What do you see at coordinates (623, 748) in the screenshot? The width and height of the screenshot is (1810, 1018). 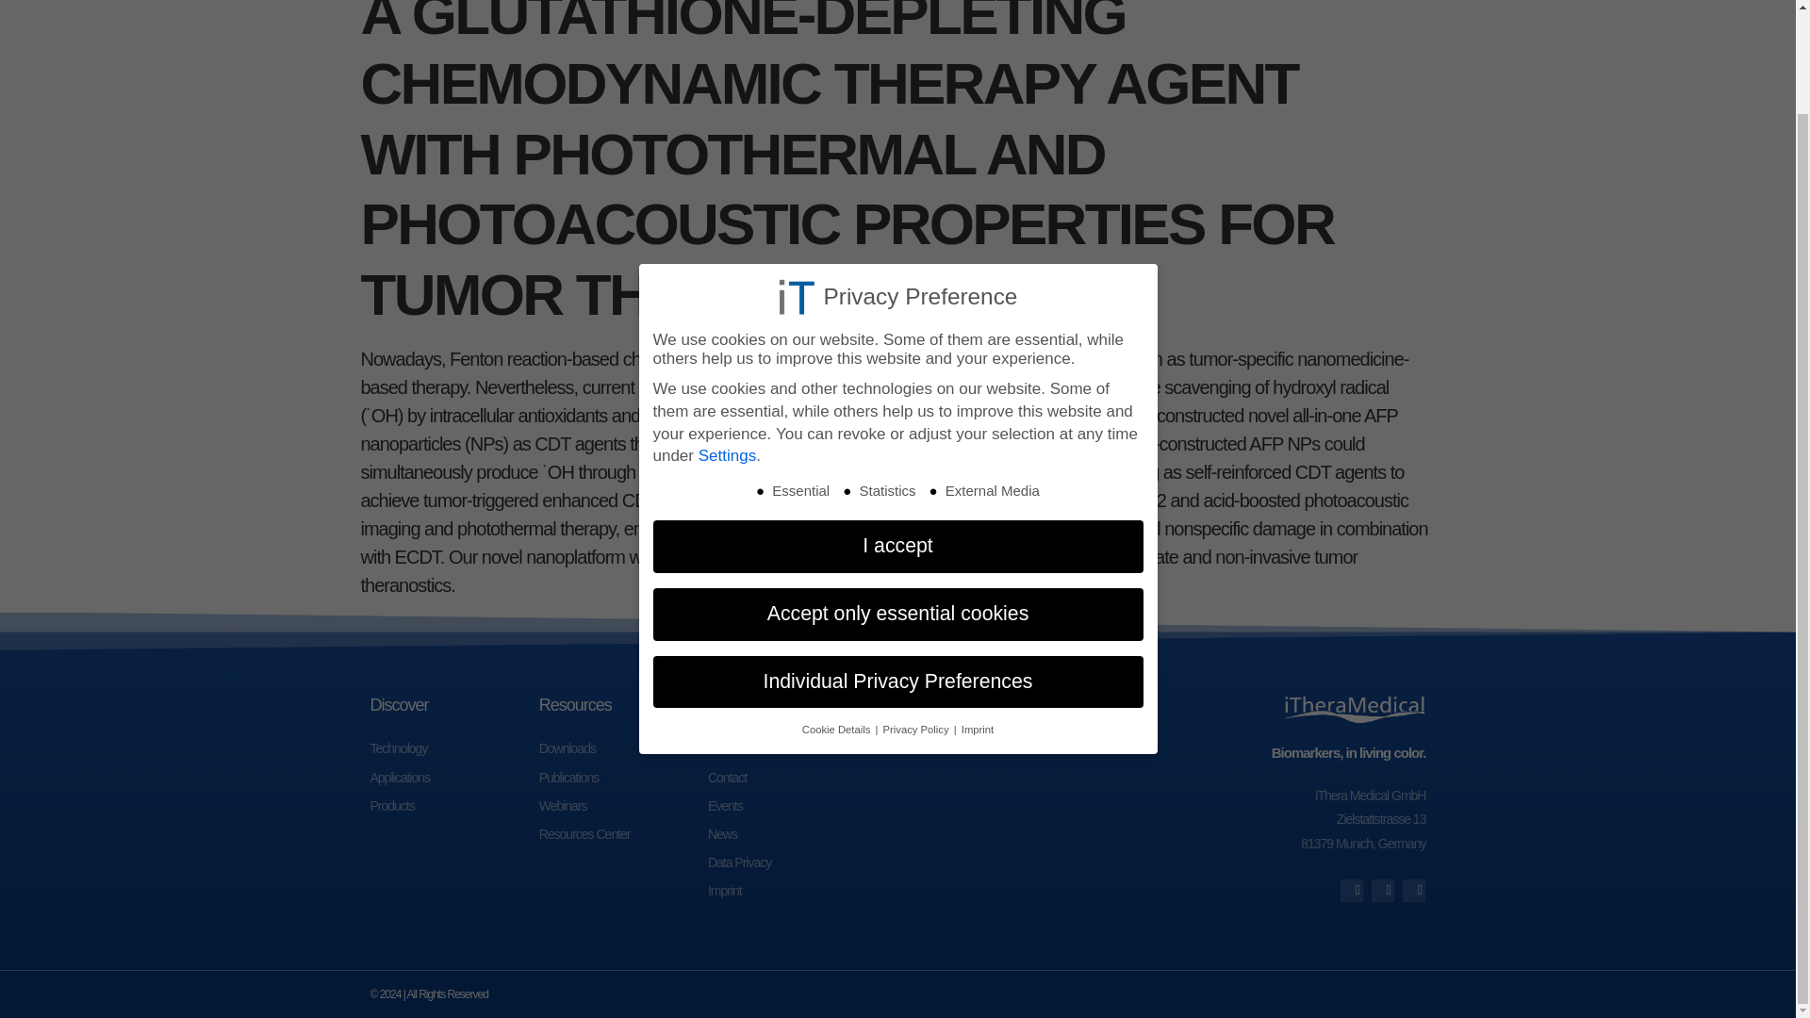 I see `Downloads` at bounding box center [623, 748].